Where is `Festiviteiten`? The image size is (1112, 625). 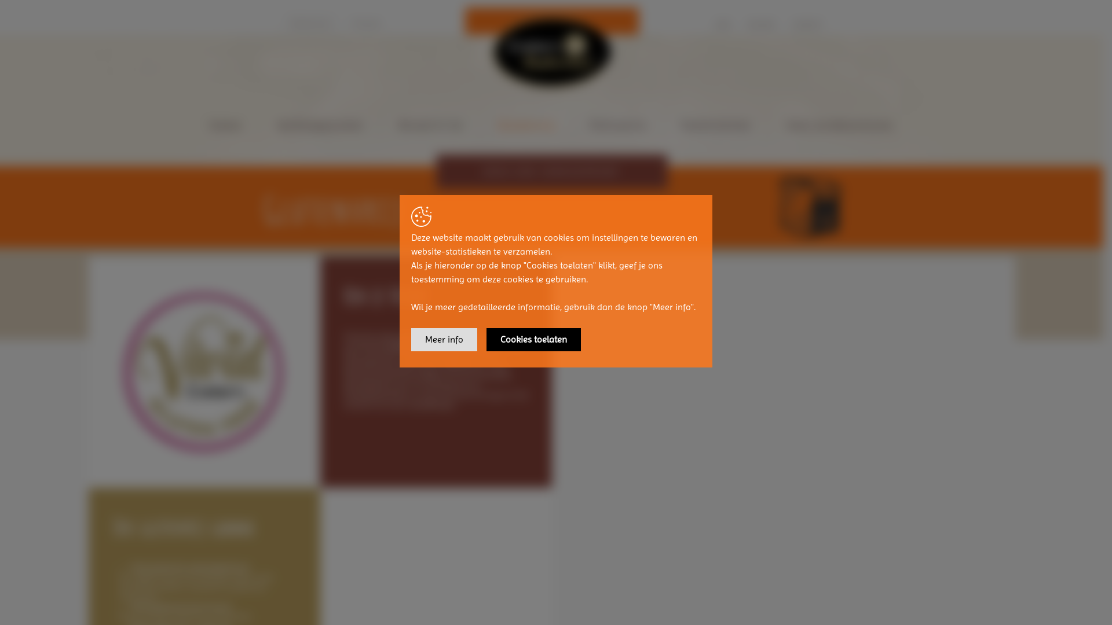 Festiviteiten is located at coordinates (716, 125).